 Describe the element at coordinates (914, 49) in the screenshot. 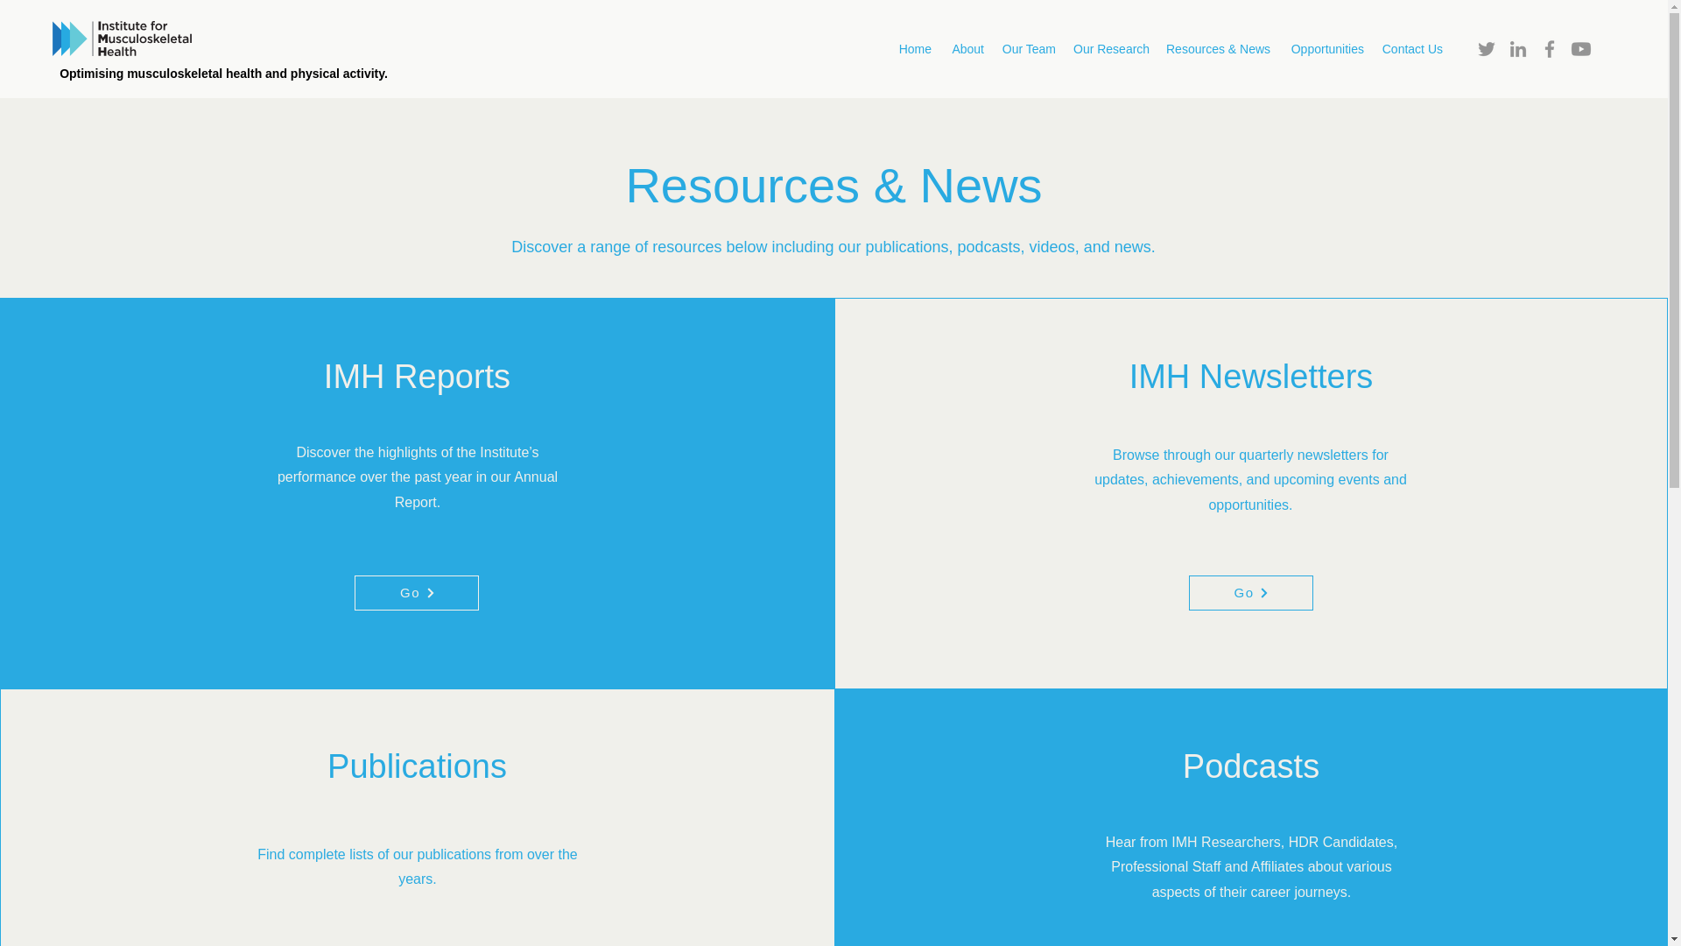

I see `Home` at that location.